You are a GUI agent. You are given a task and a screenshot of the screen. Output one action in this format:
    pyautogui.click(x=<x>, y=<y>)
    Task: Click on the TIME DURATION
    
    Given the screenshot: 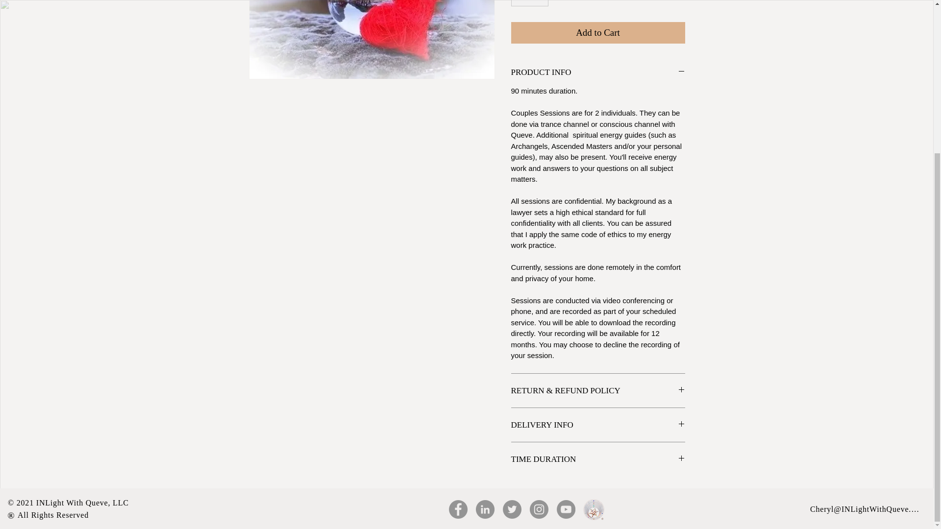 What is the action you would take?
    pyautogui.click(x=598, y=459)
    